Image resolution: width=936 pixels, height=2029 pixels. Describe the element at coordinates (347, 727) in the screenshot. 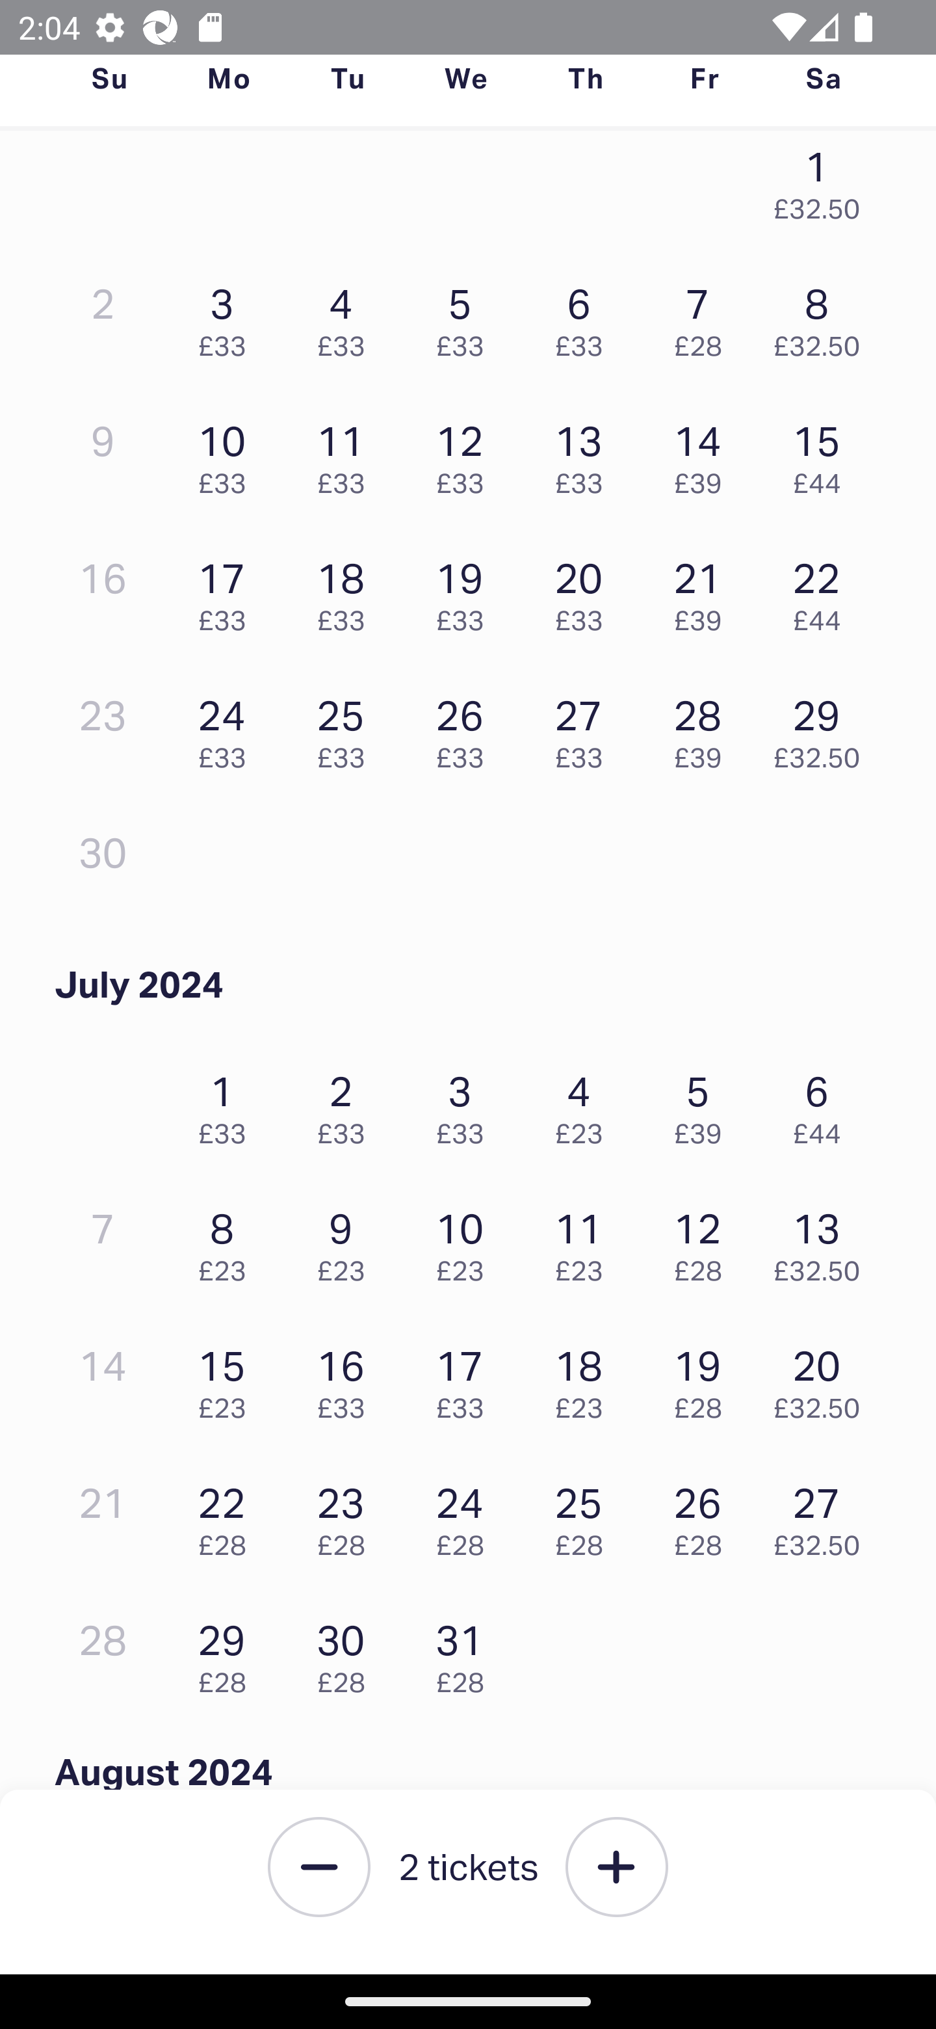

I see `25 £33` at that location.